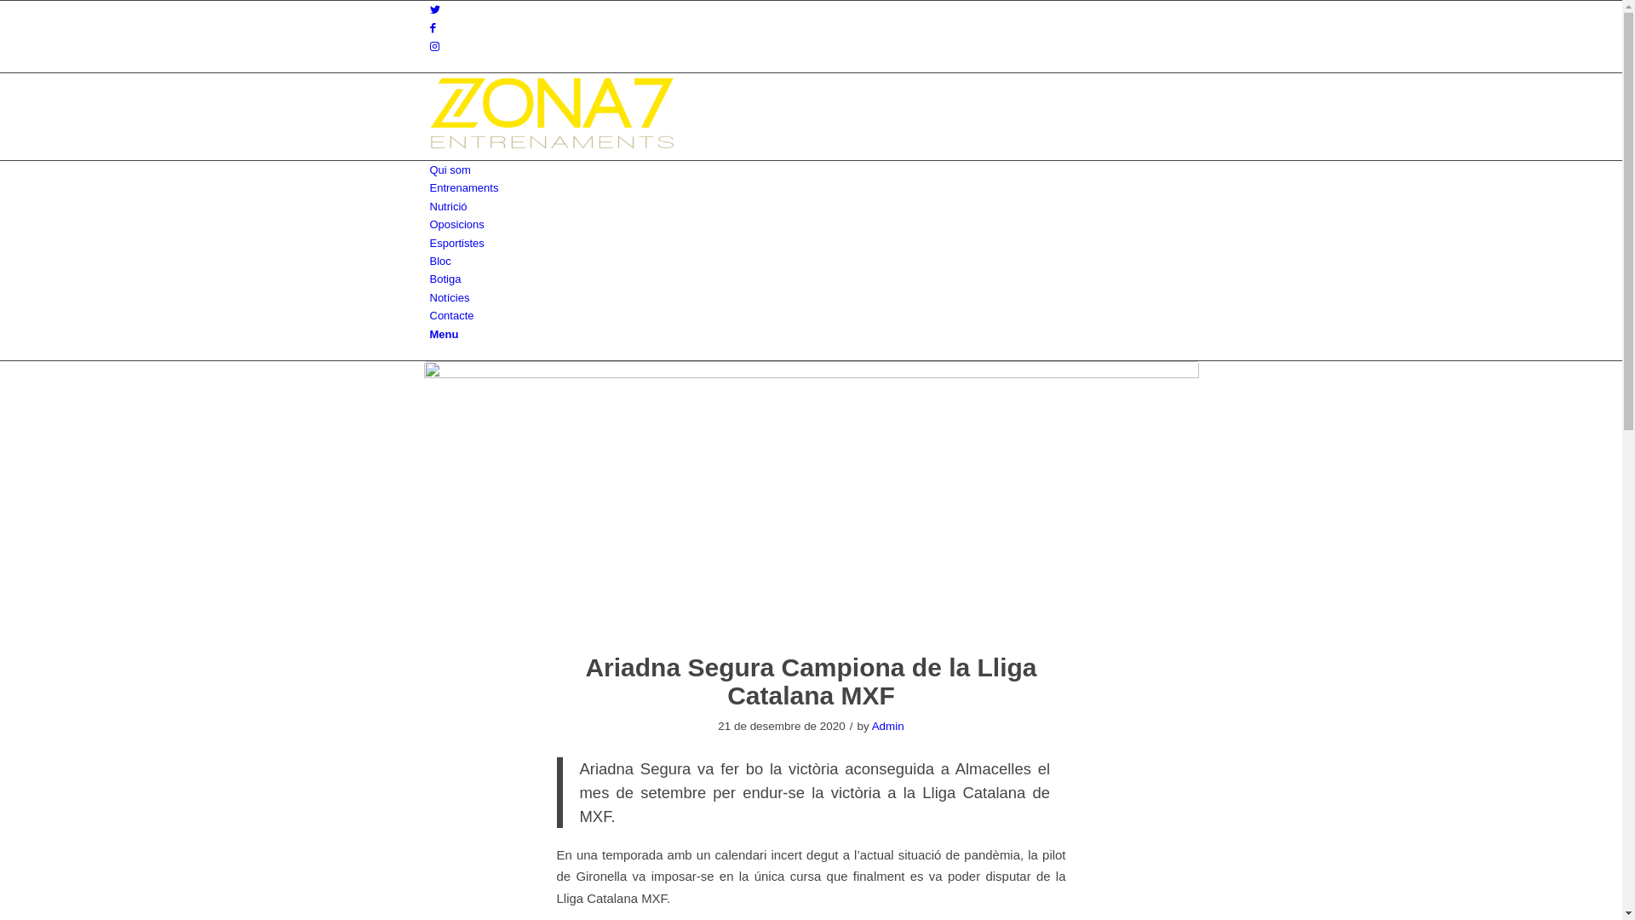  Describe the element at coordinates (434, 46) in the screenshot. I see `Instagram` at that location.